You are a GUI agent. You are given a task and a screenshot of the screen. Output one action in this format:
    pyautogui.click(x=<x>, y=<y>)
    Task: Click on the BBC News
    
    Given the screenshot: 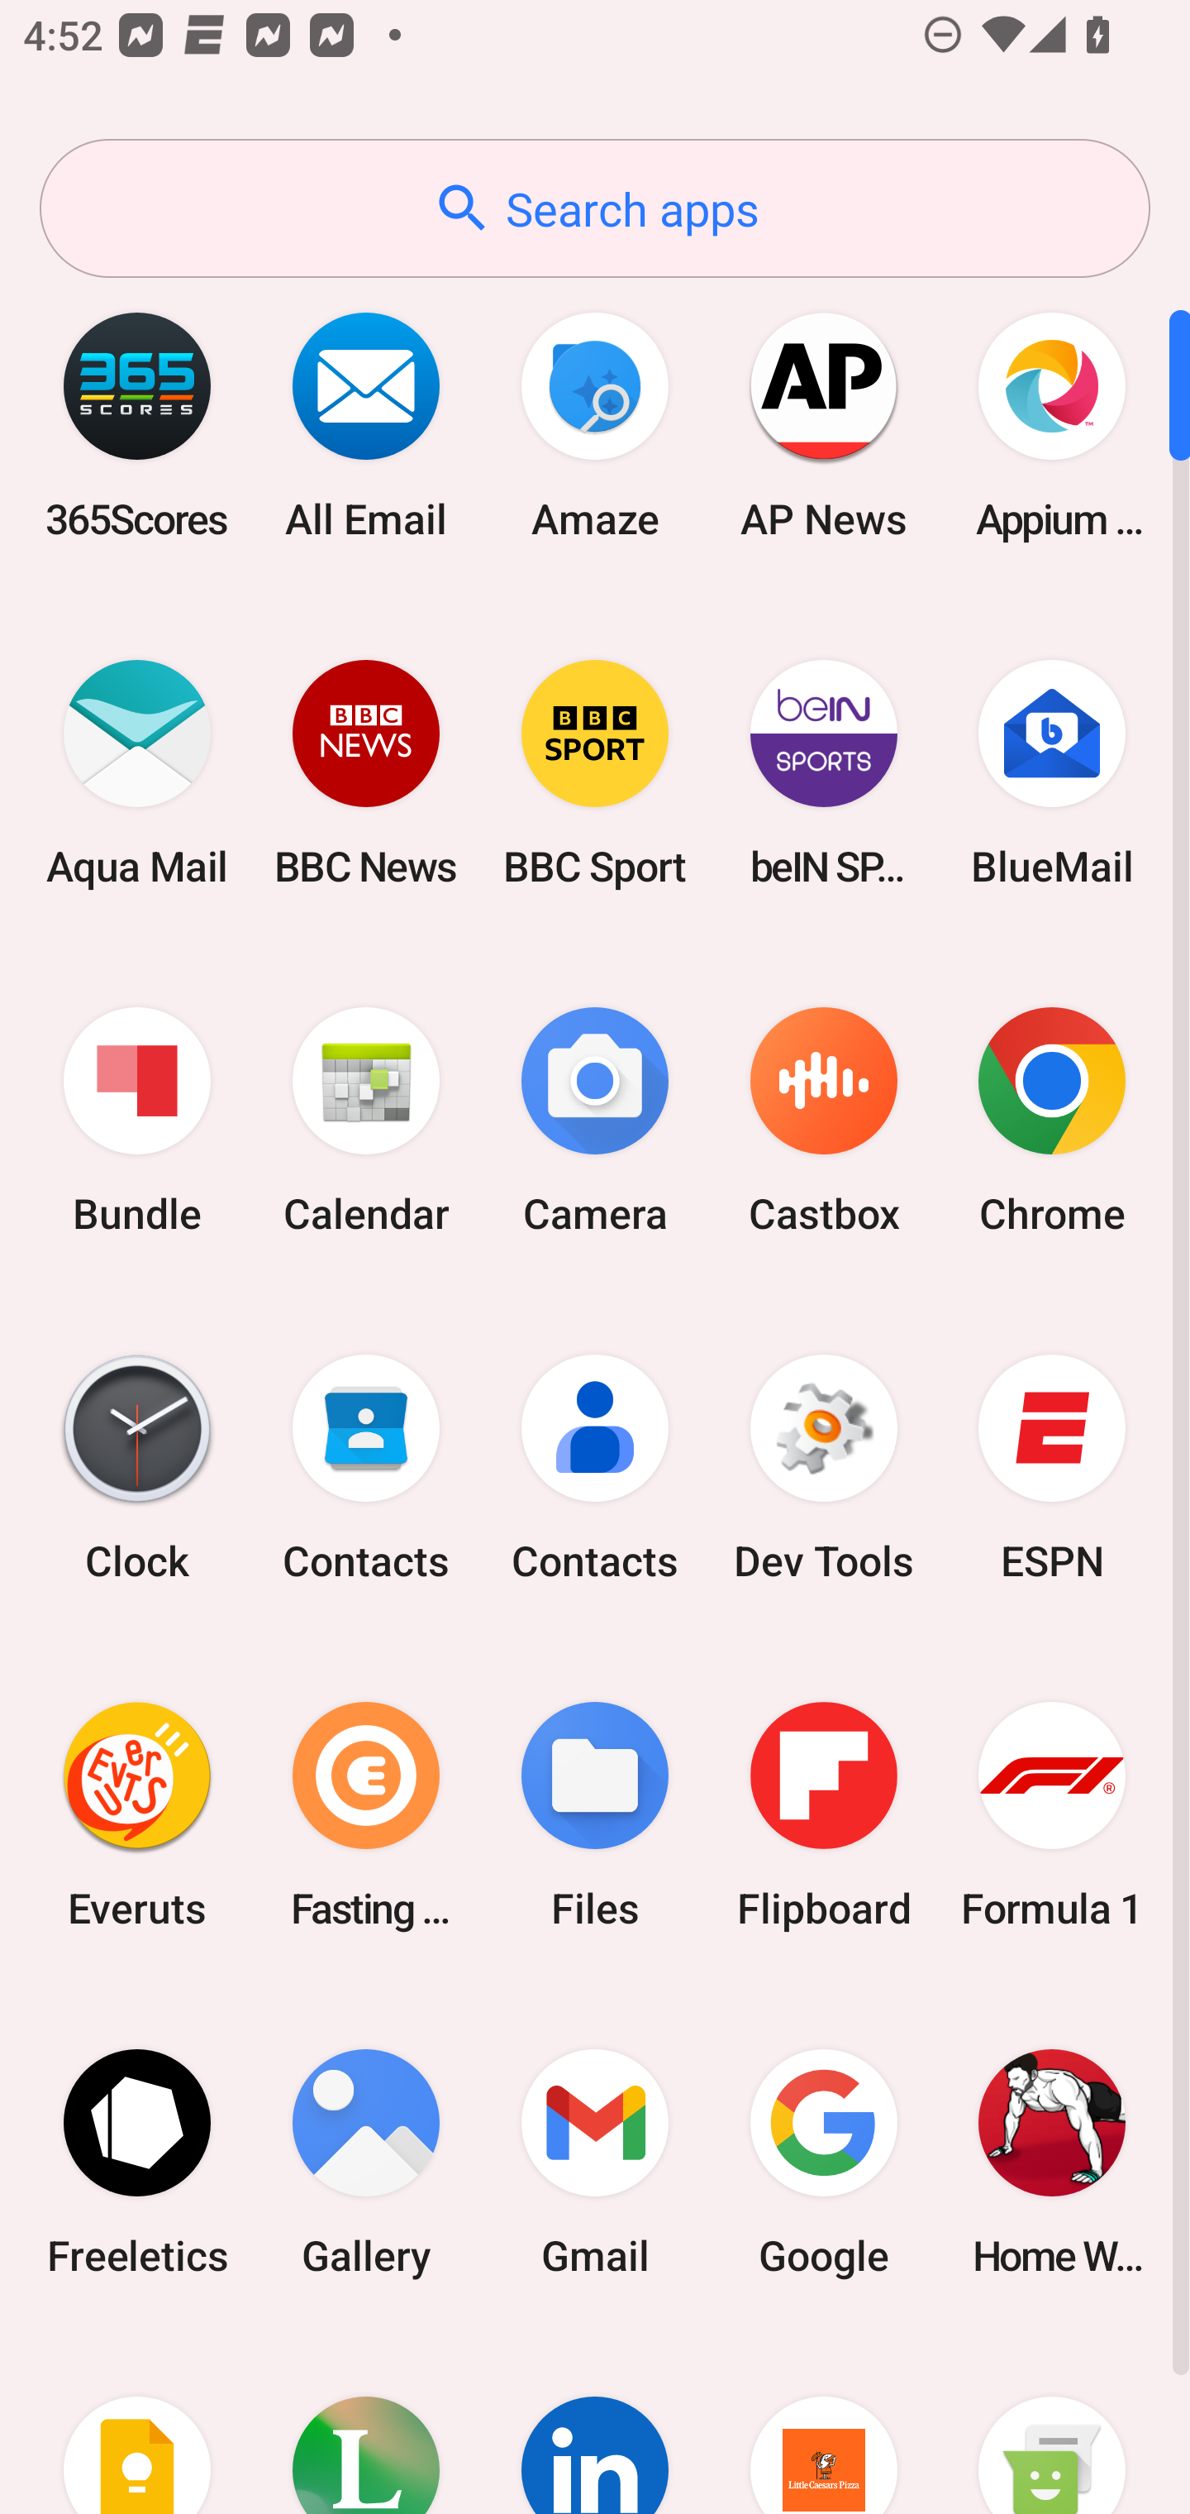 What is the action you would take?
    pyautogui.click(x=366, y=772)
    